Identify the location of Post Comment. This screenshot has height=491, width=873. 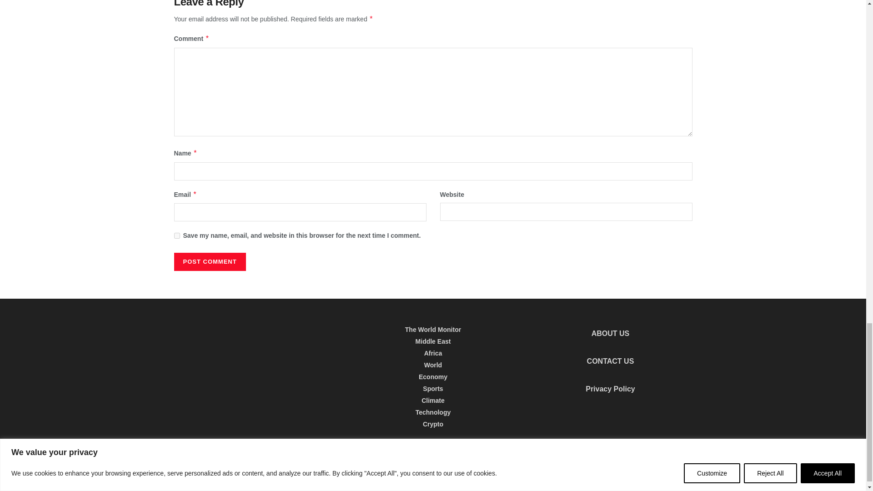
(209, 262).